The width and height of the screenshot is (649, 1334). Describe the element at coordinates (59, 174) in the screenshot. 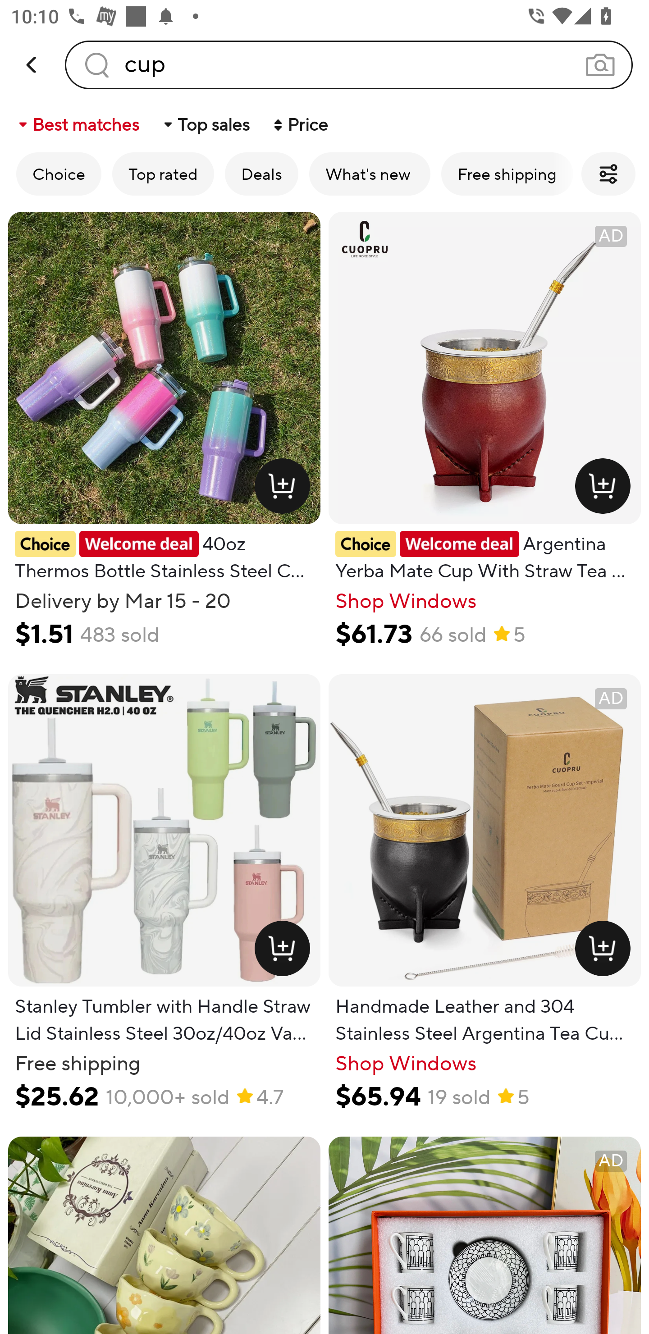

I see `Choice` at that location.